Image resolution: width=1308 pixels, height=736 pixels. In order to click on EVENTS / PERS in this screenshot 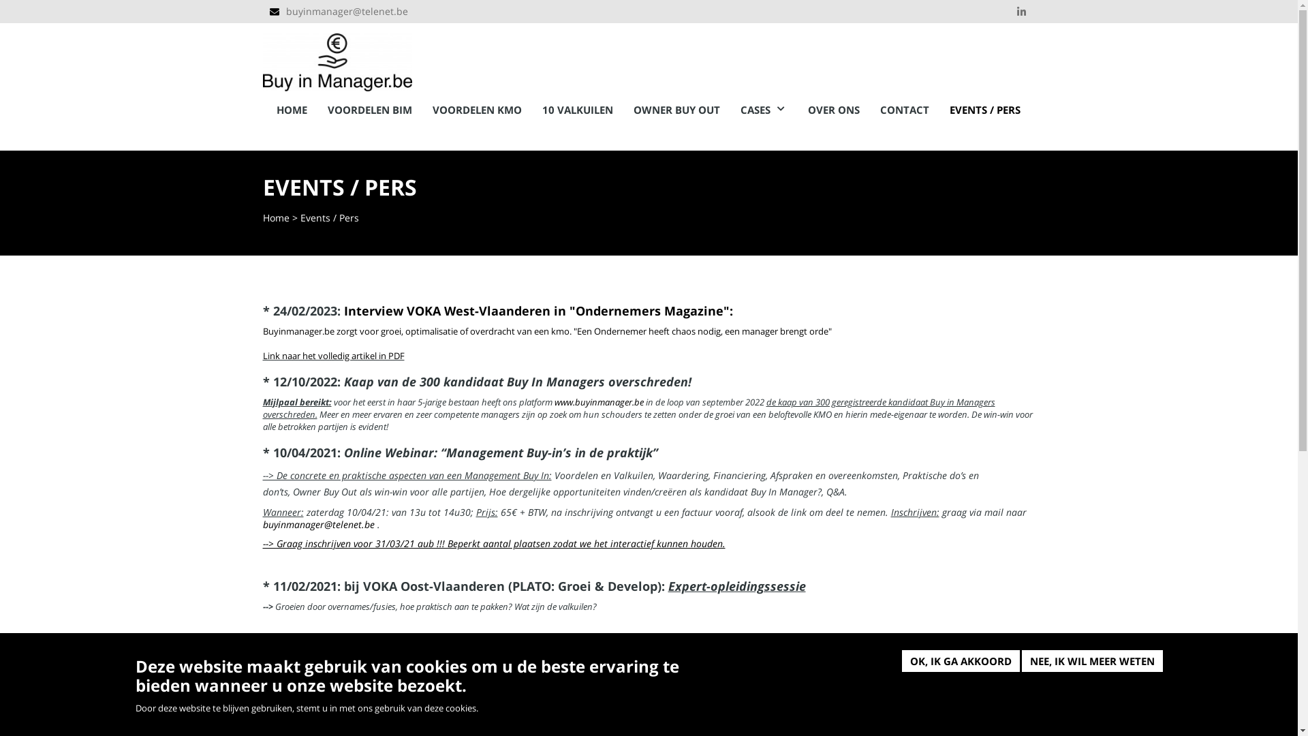, I will do `click(985, 110)`.